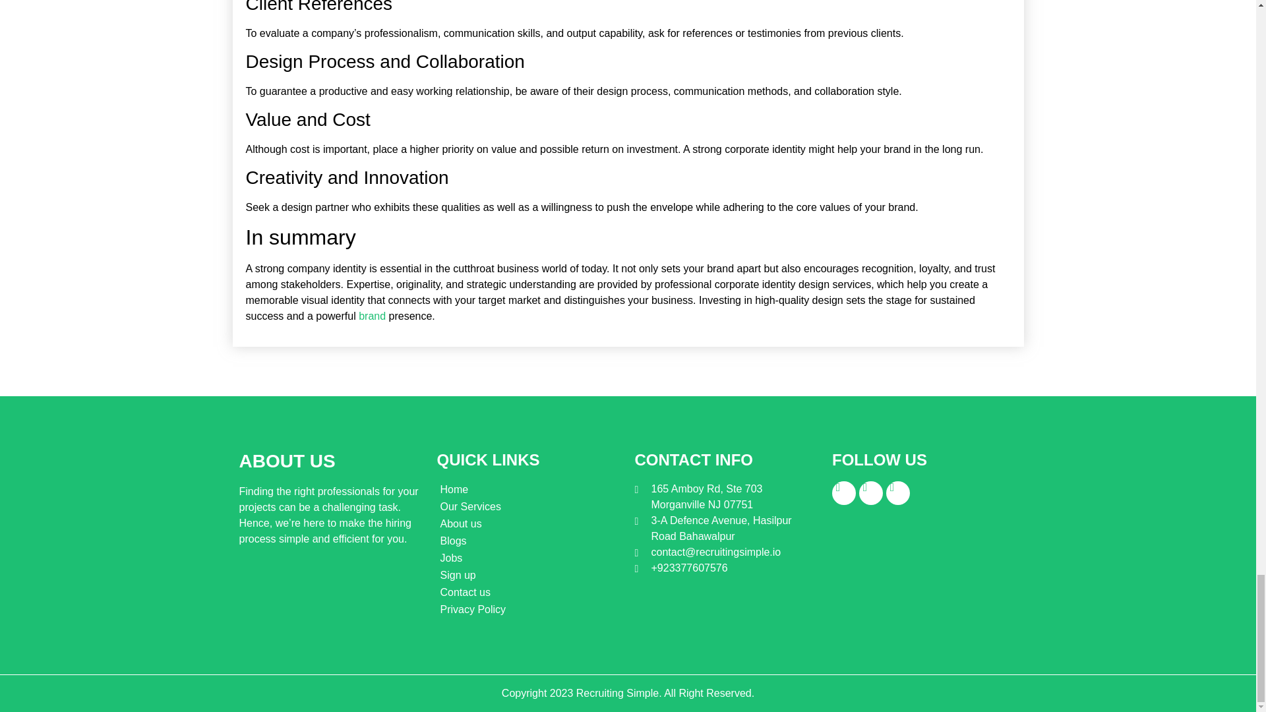 The height and width of the screenshot is (712, 1266). What do you see at coordinates (529, 558) in the screenshot?
I see `Jobs` at bounding box center [529, 558].